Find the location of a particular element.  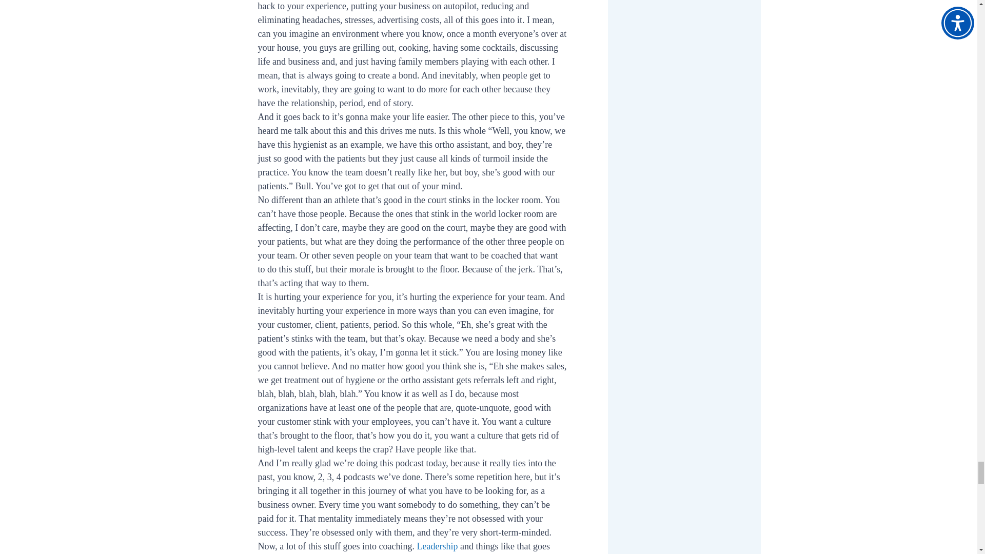

Leadership is located at coordinates (437, 546).